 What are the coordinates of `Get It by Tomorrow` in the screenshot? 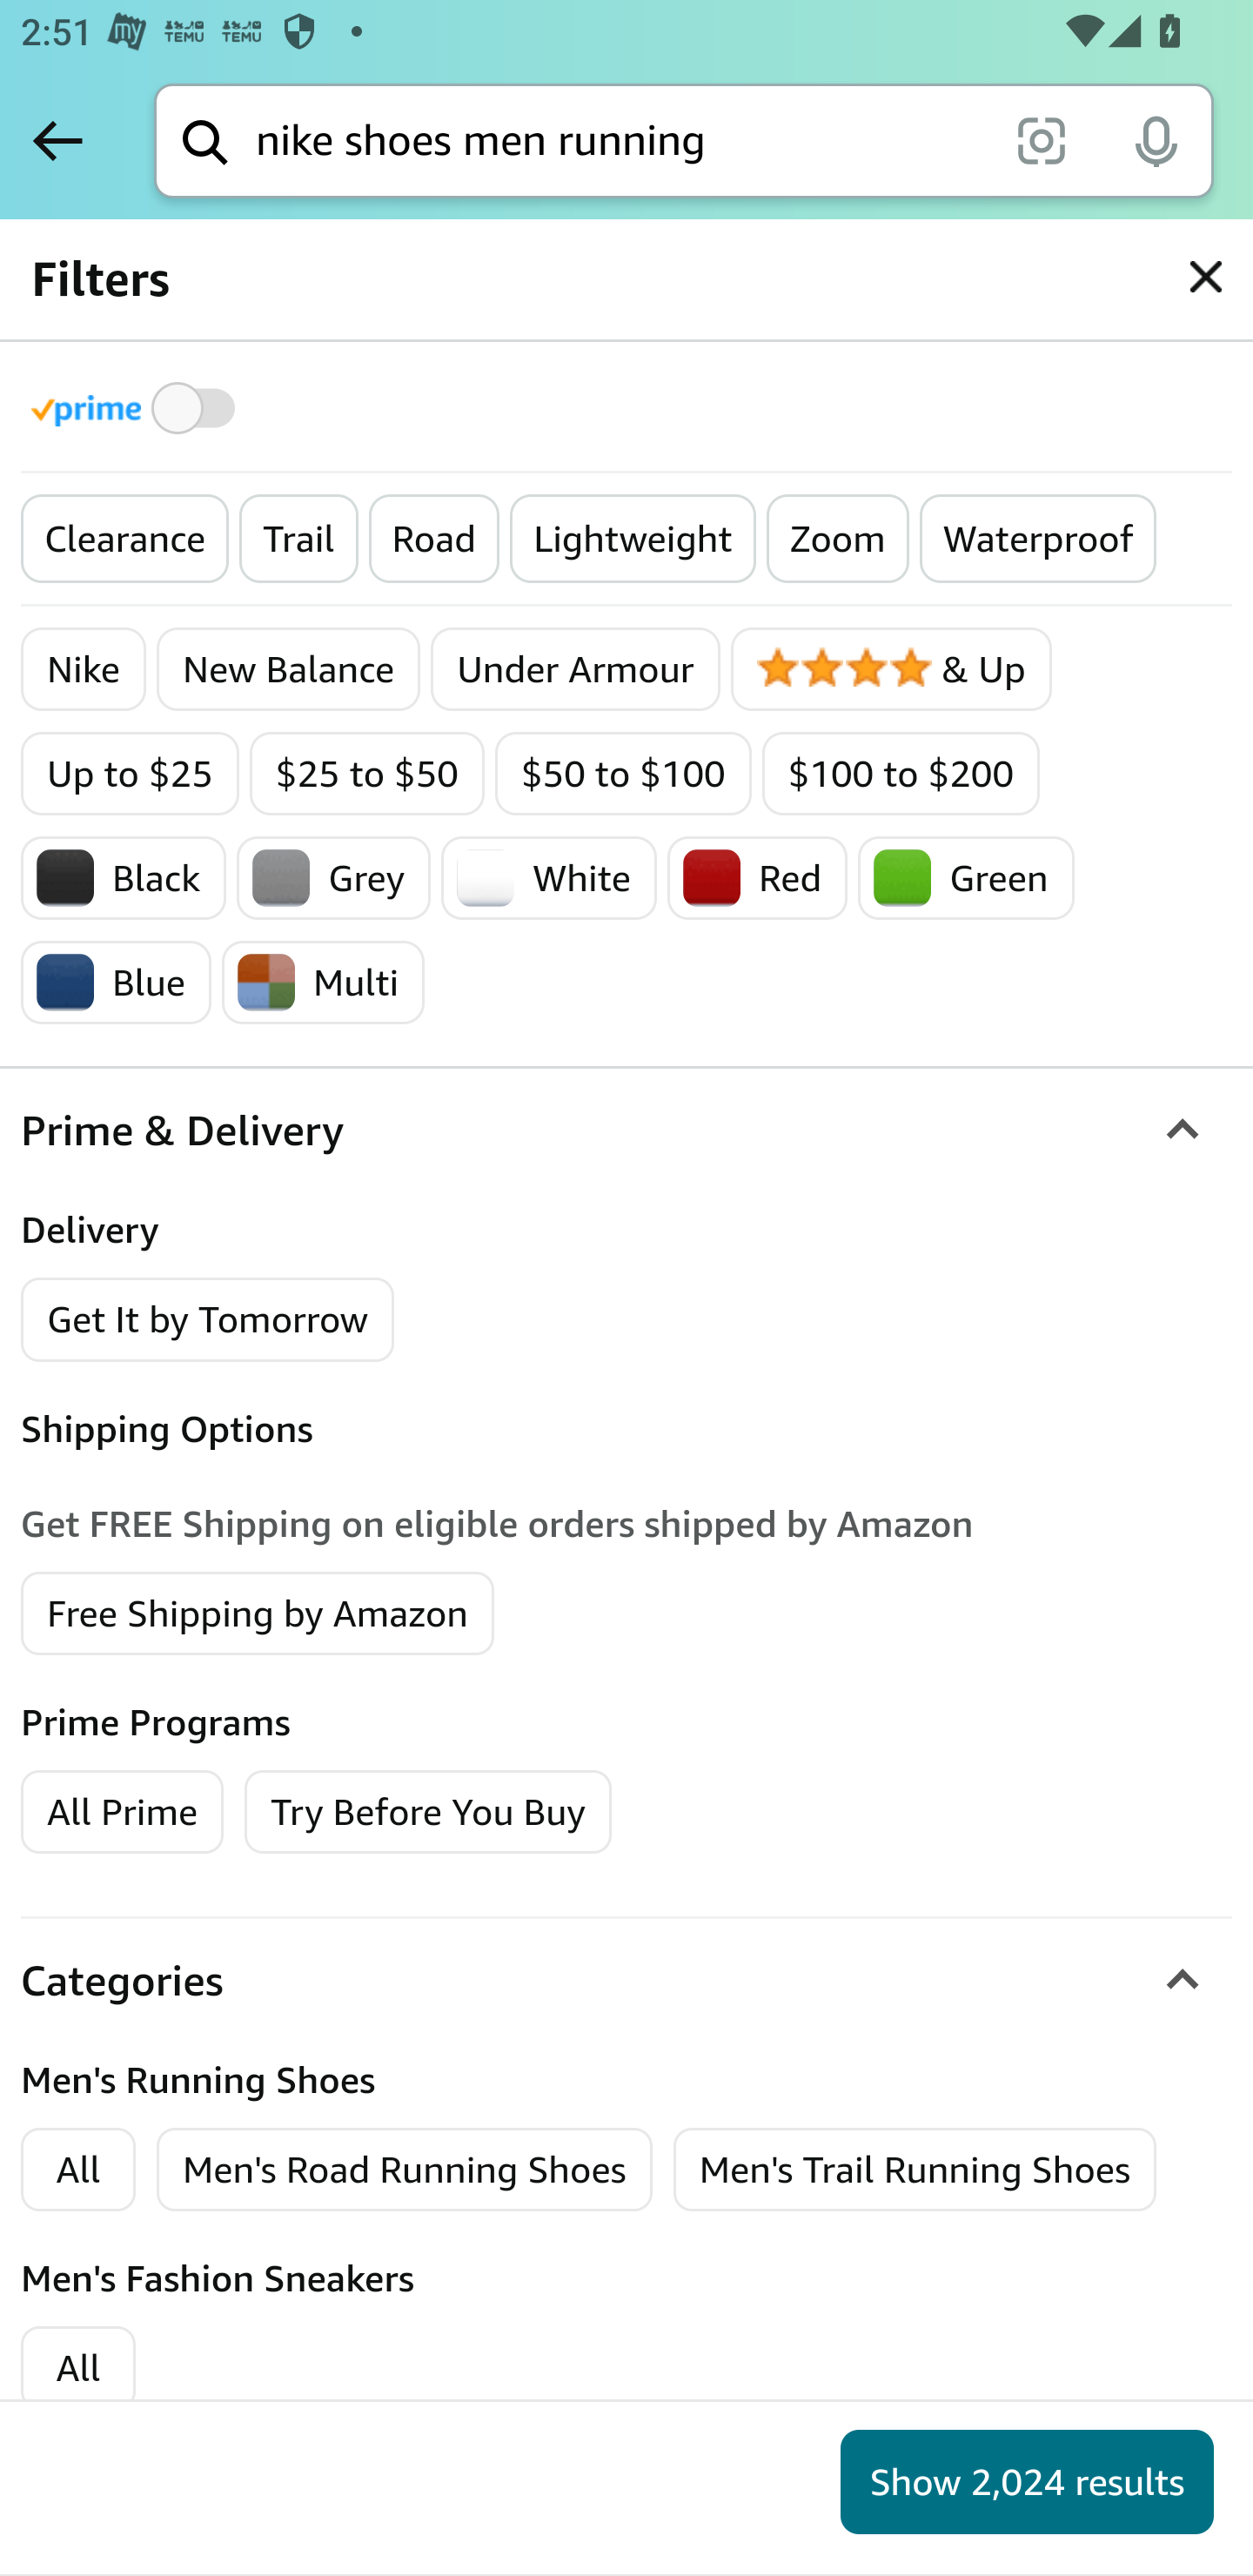 It's located at (209, 1319).